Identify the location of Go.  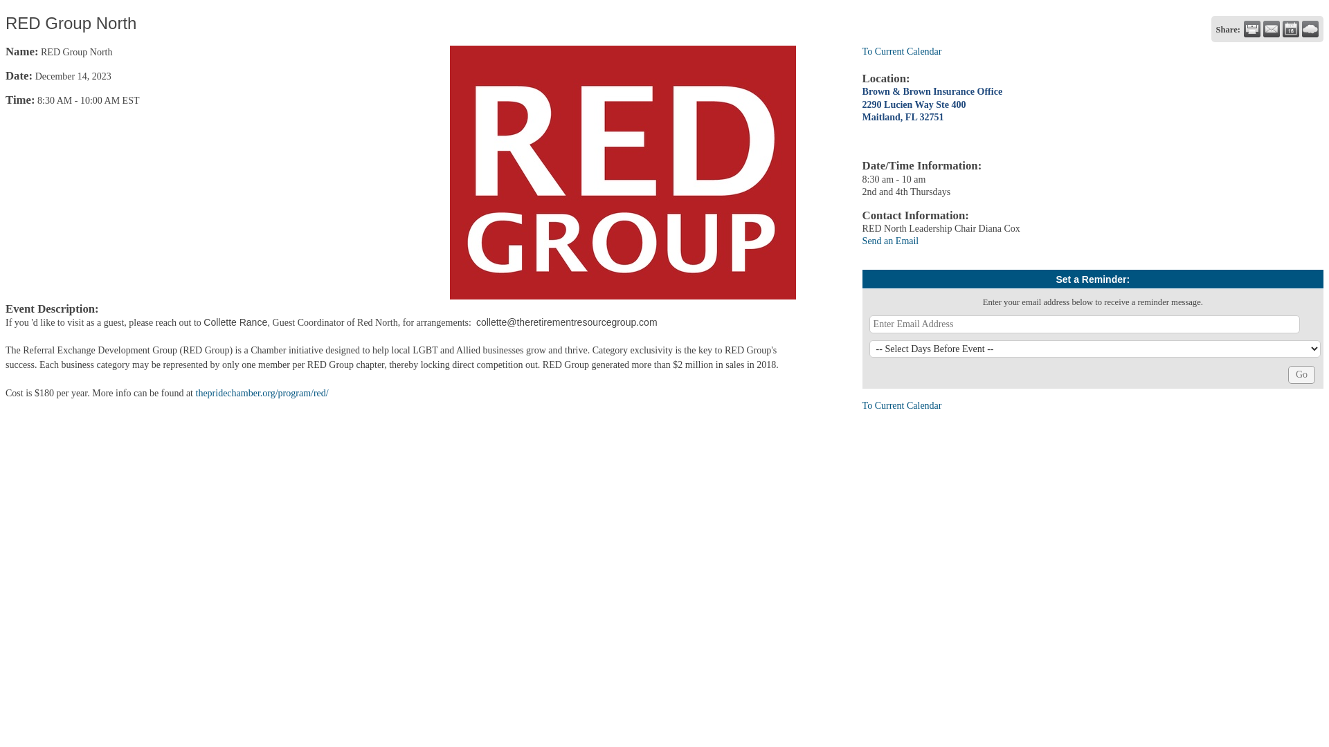
(1301, 375).